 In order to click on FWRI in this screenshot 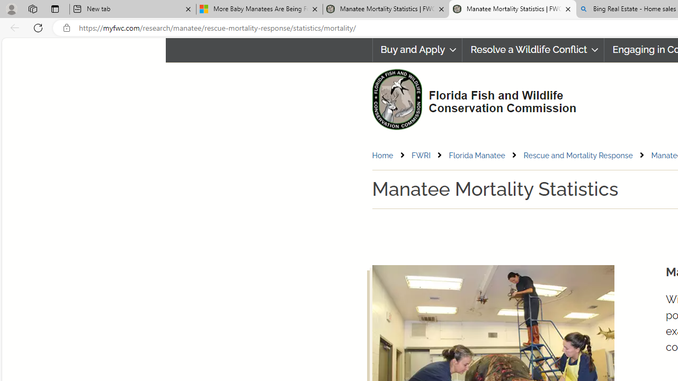, I will do `click(429, 156)`.